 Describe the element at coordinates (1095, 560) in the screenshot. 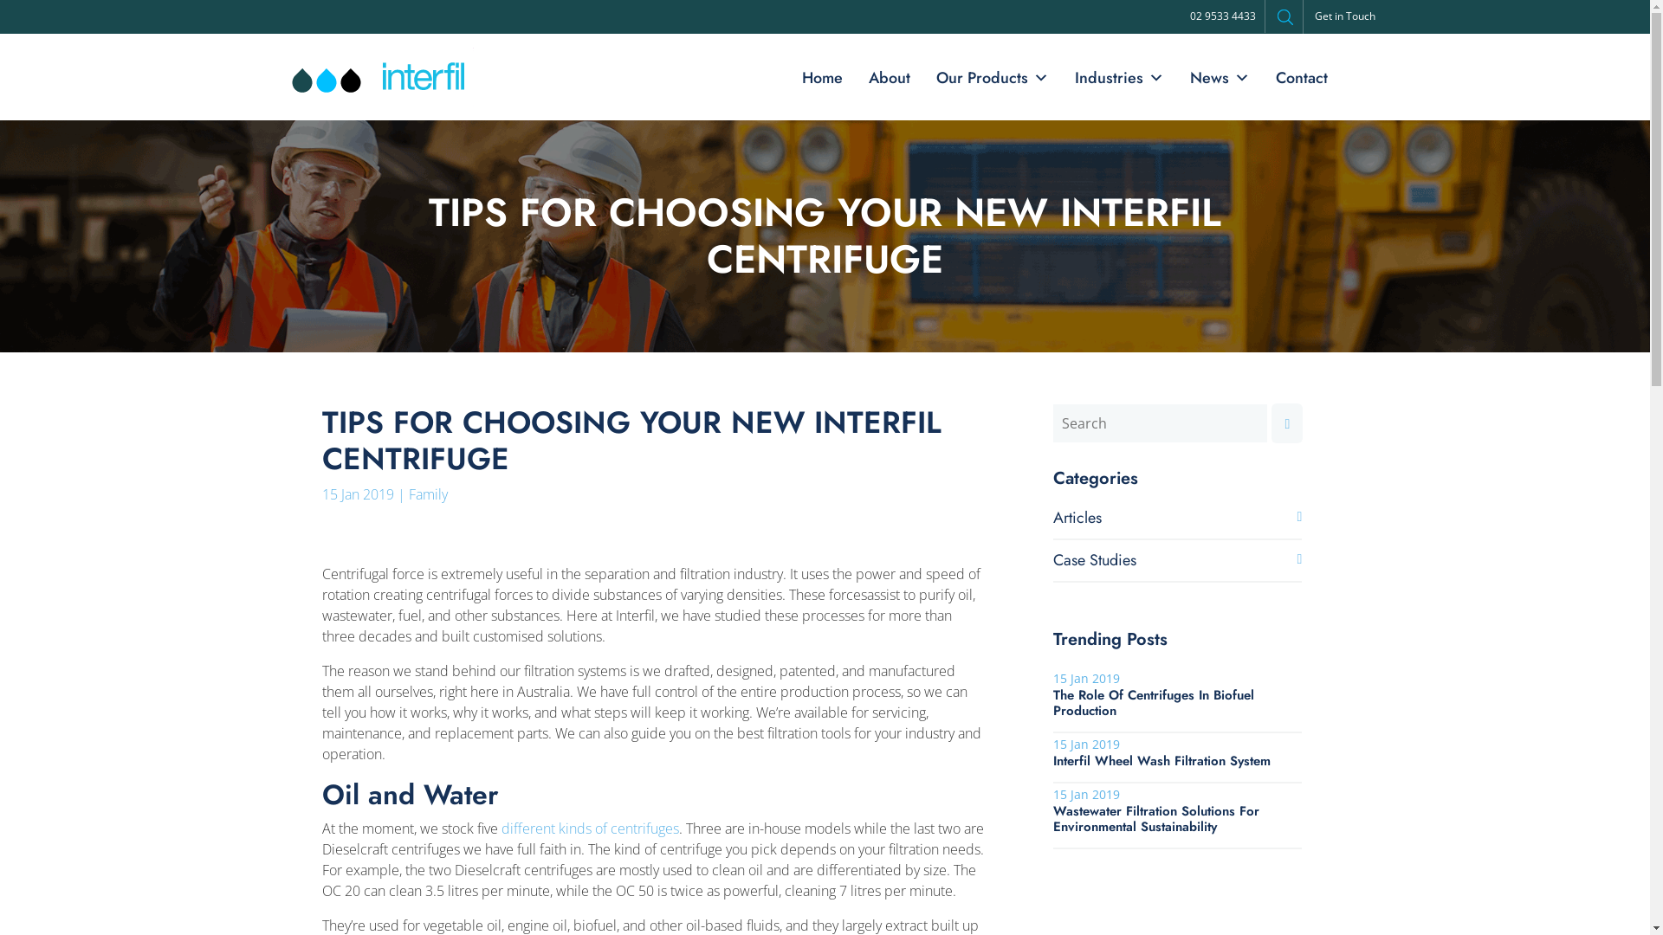

I see `Case Studies` at that location.